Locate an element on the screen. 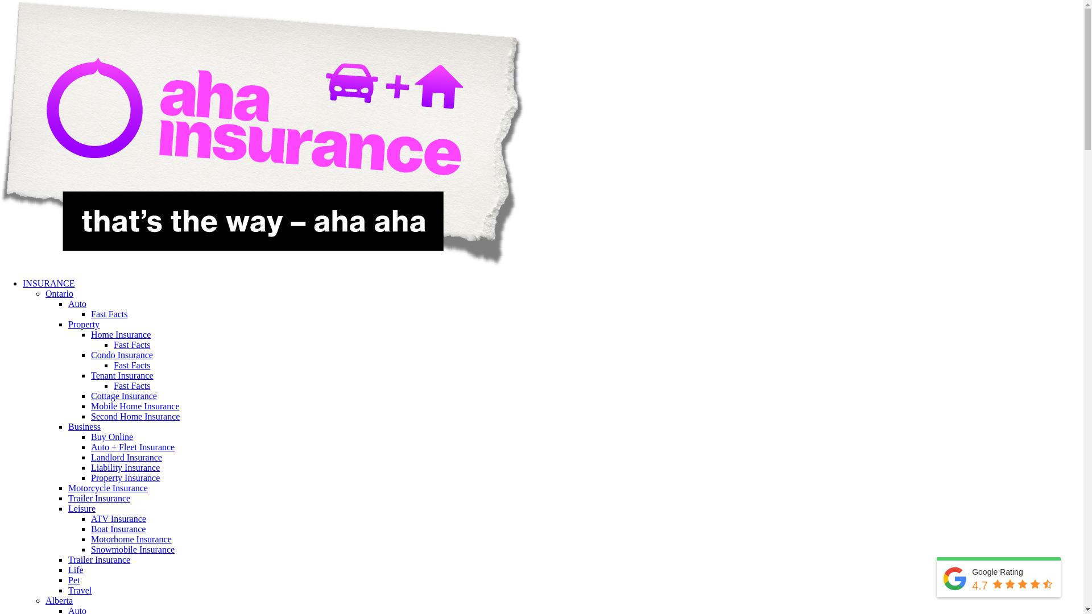  Property is located at coordinates (84, 324).